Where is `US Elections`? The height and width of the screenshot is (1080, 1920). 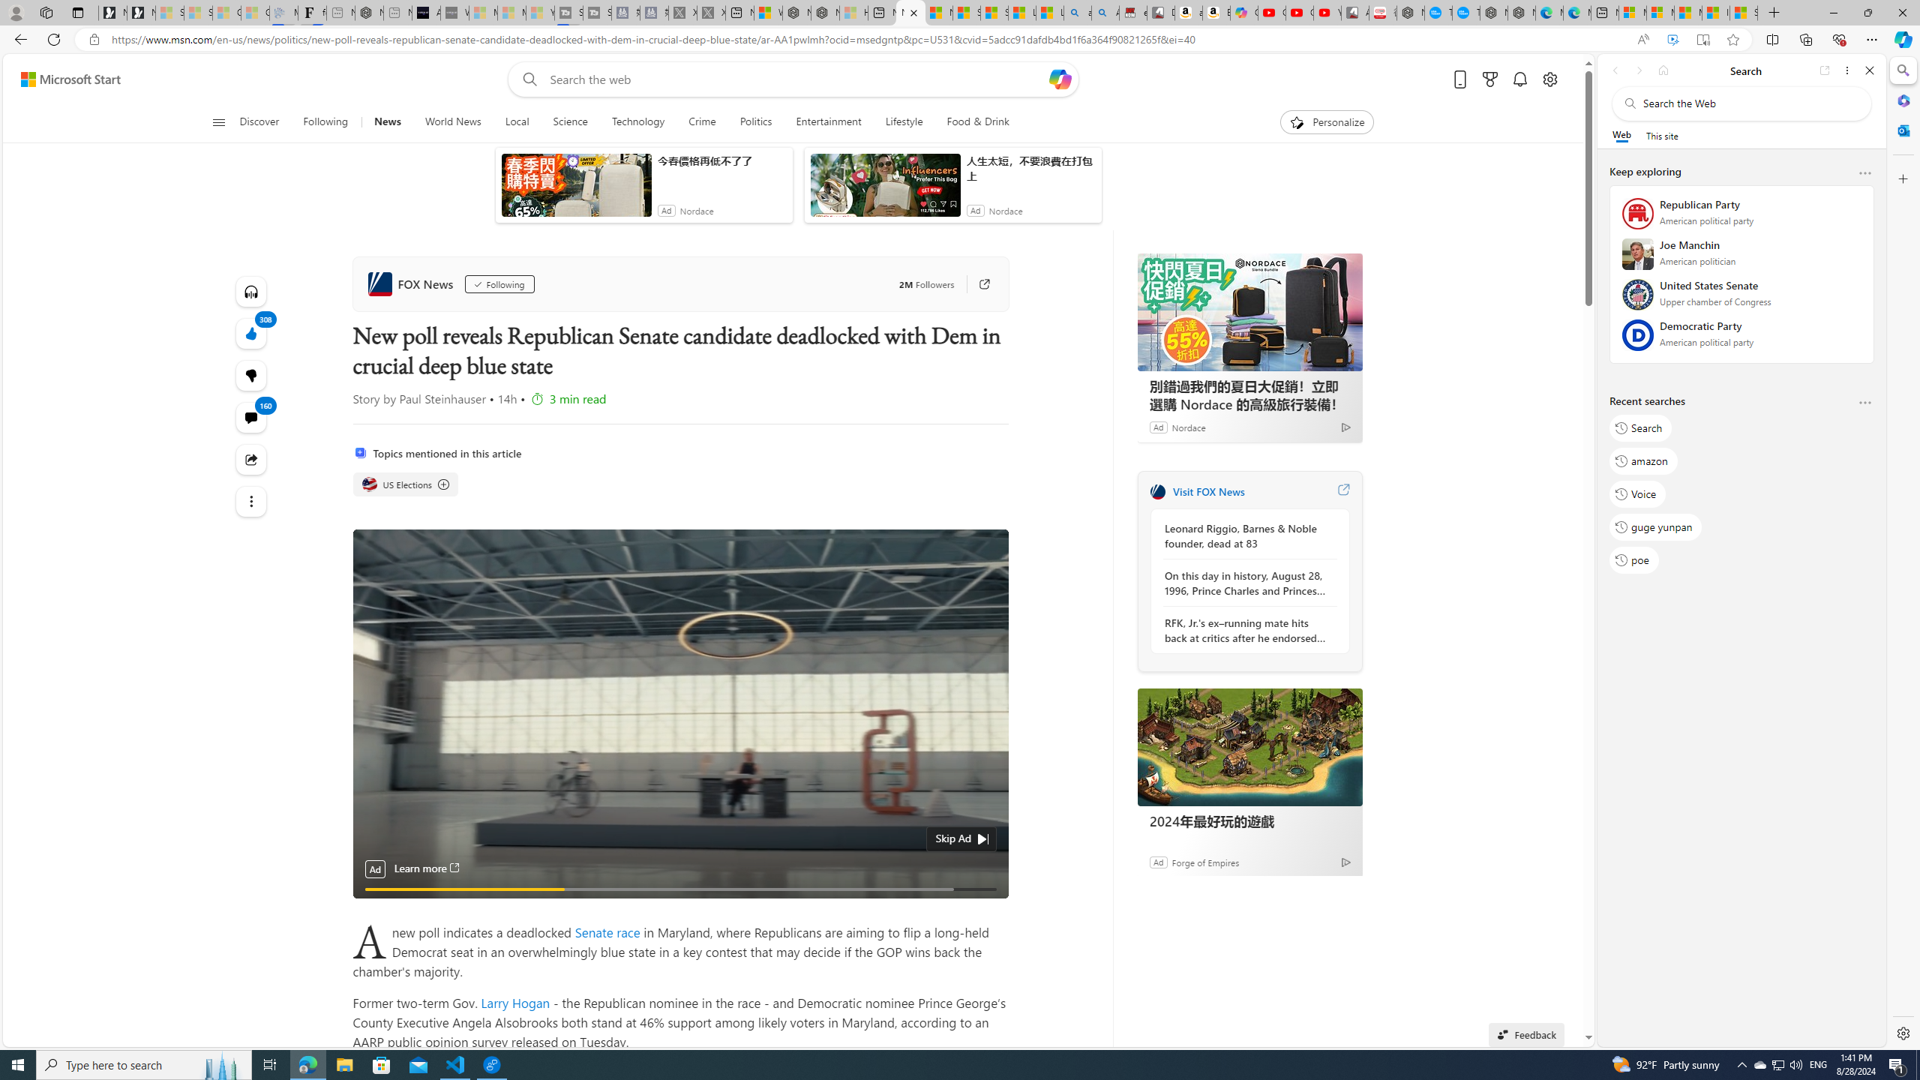 US Elections is located at coordinates (368, 484).